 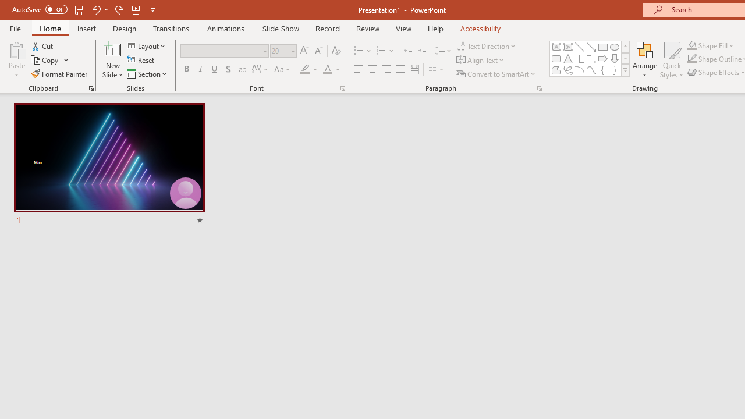 What do you see at coordinates (487, 45) in the screenshot?
I see `Text Direction` at bounding box center [487, 45].